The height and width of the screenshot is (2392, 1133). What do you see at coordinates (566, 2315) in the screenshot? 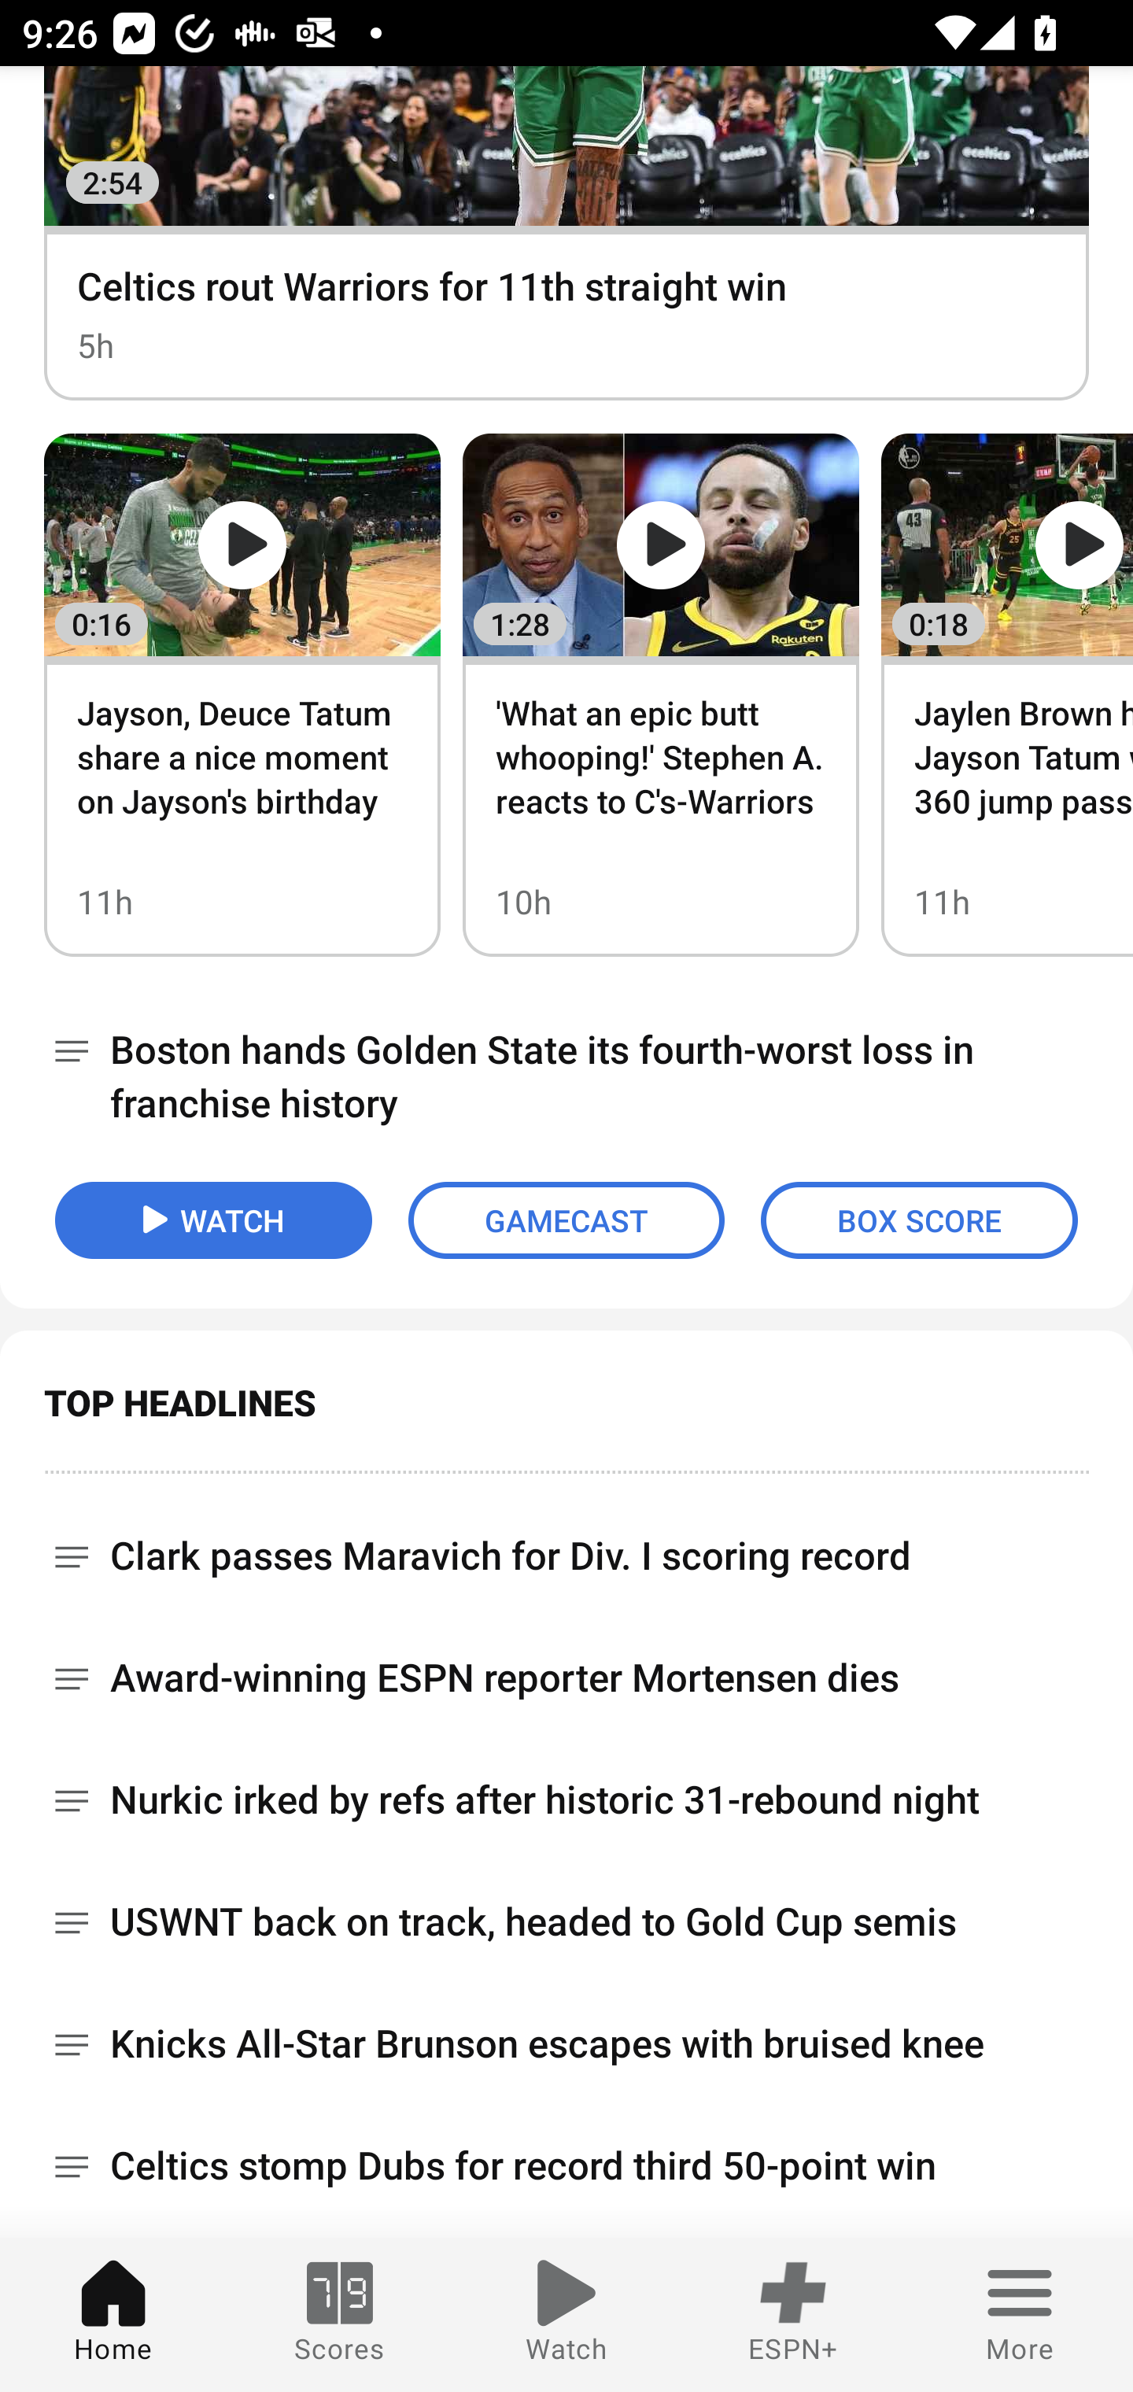
I see `Watch` at bounding box center [566, 2315].